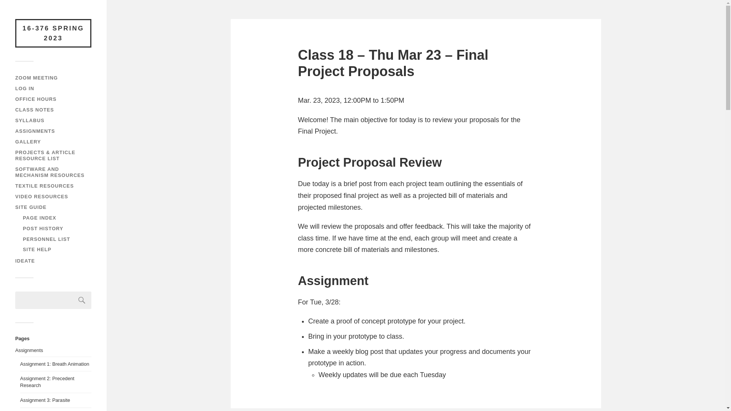 This screenshot has height=411, width=731. Describe the element at coordinates (41, 196) in the screenshot. I see `VIDEO RESOURCES` at that location.